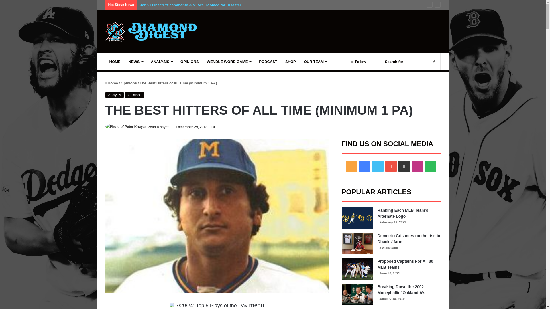  Describe the element at coordinates (268, 62) in the screenshot. I see `PODCAST` at that location.